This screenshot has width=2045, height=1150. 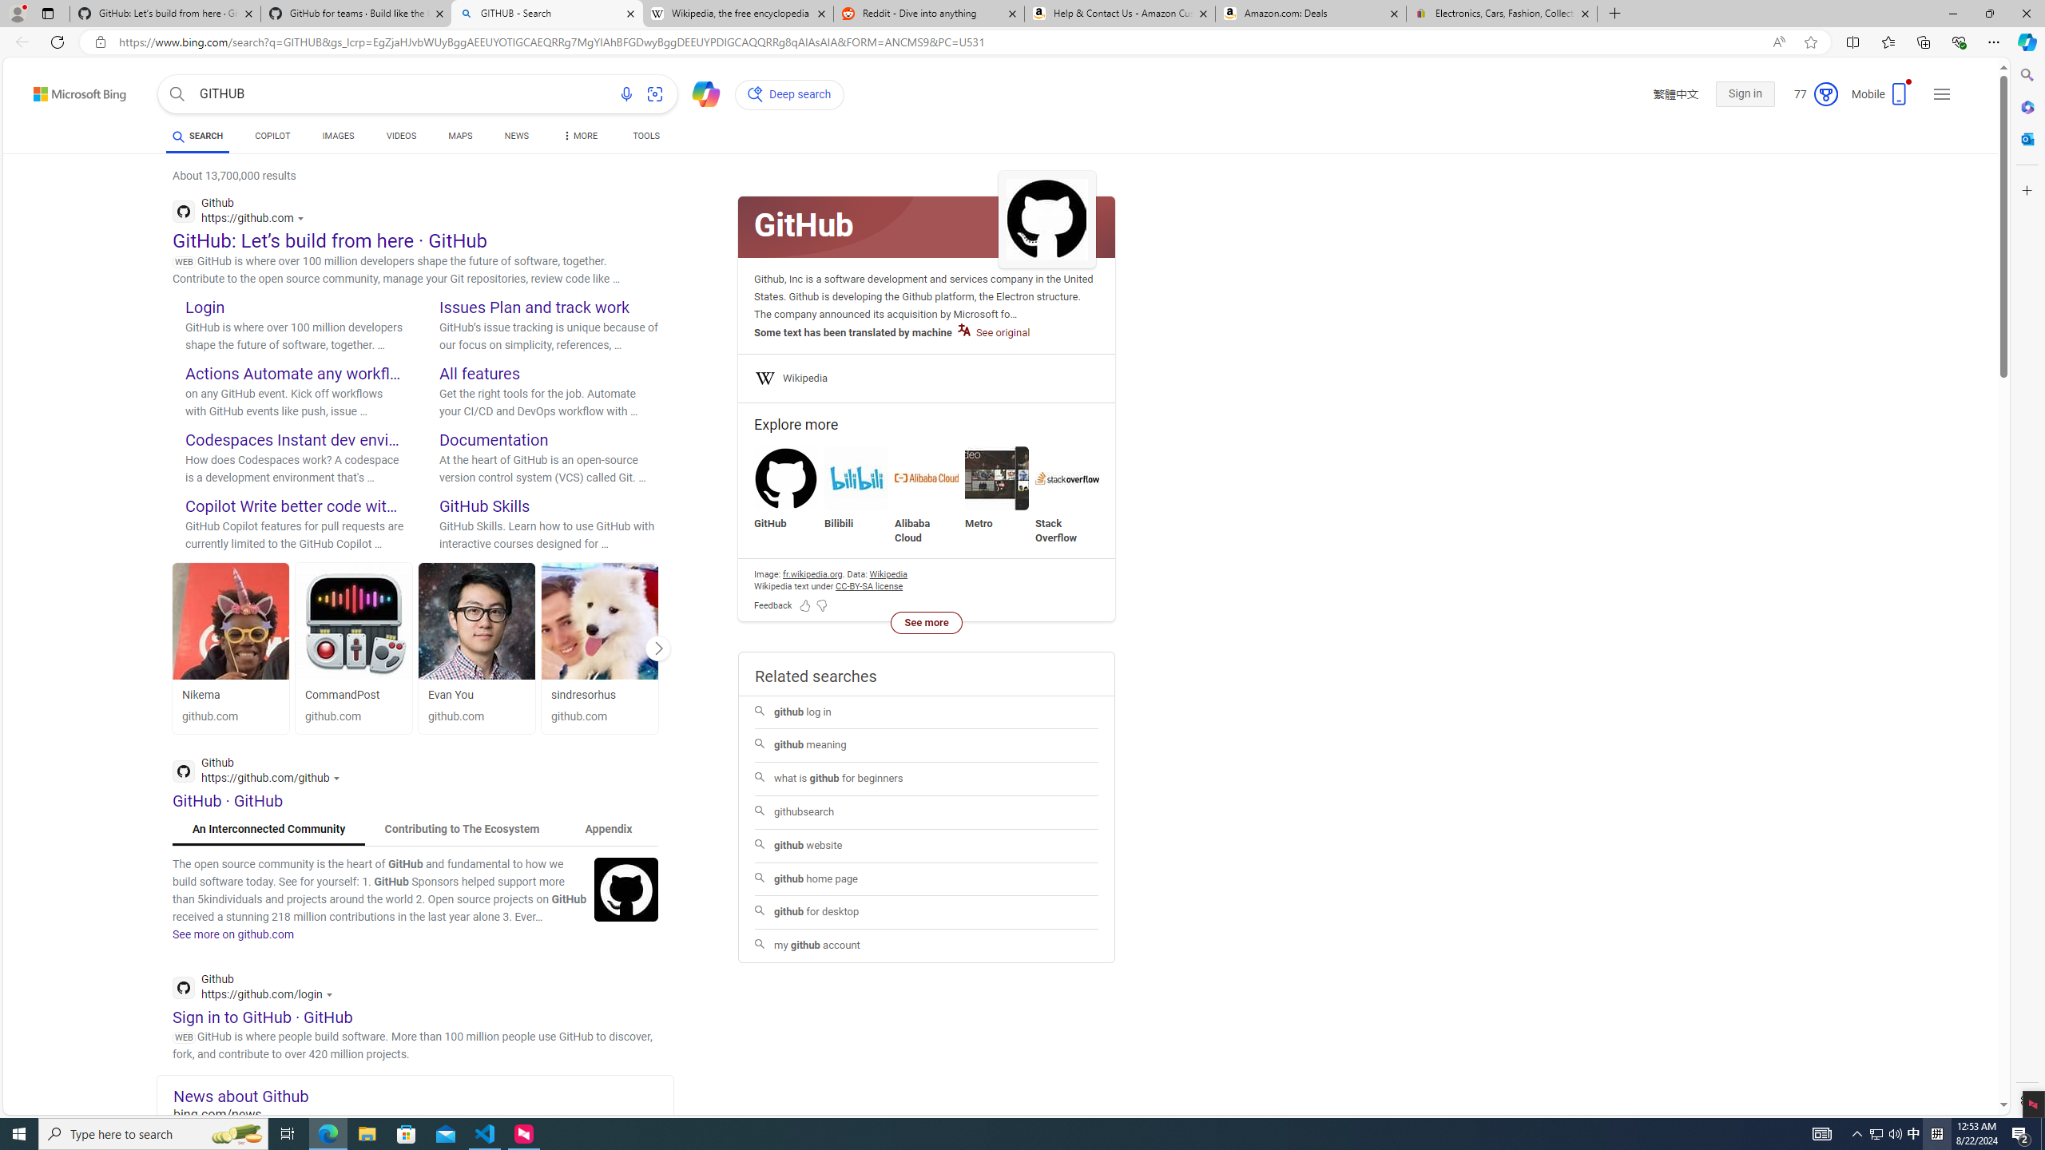 I want to click on See more images of GitHub, so click(x=1046, y=220).